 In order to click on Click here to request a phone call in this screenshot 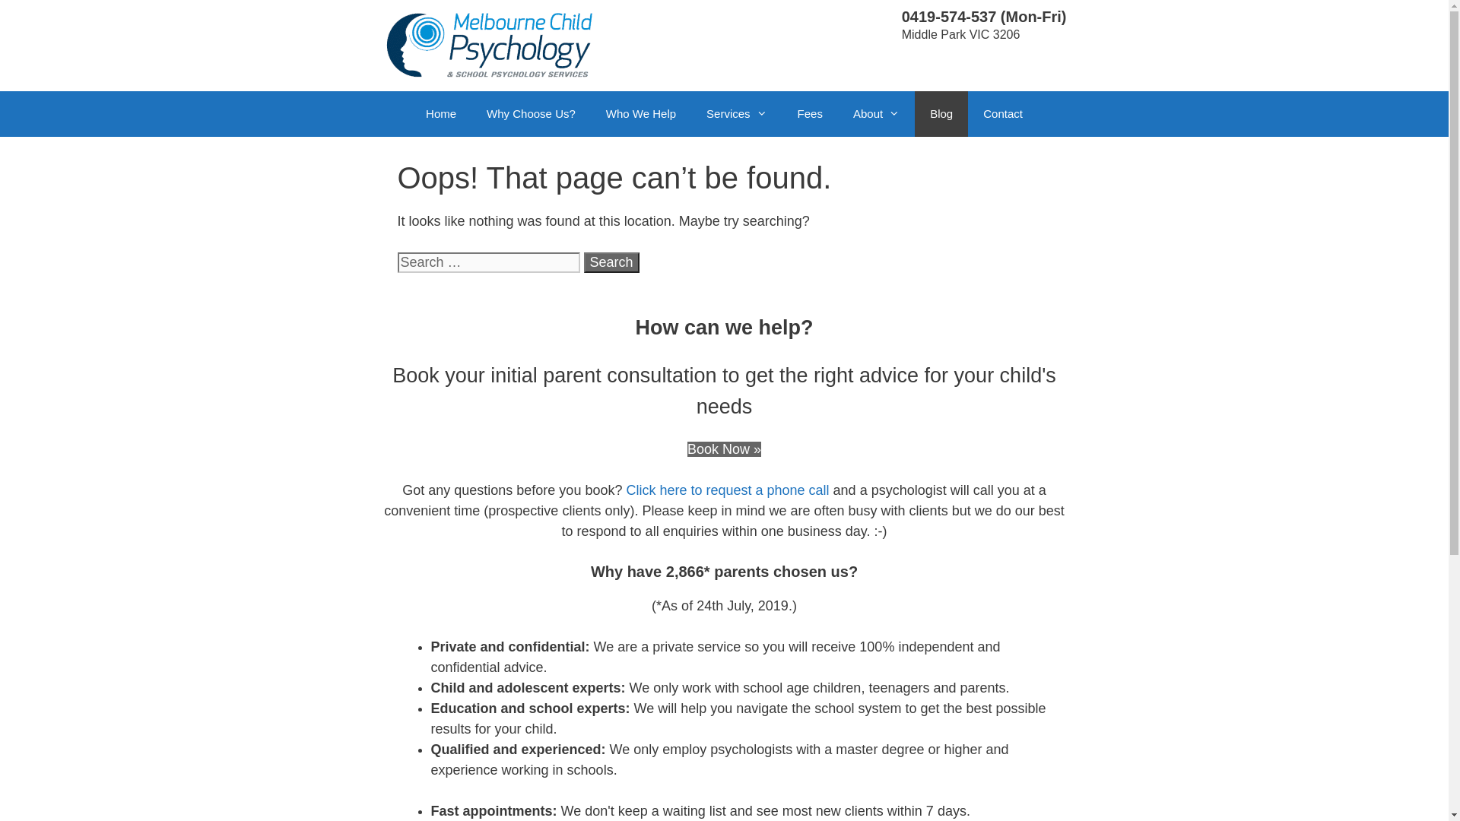, I will do `click(727, 490)`.